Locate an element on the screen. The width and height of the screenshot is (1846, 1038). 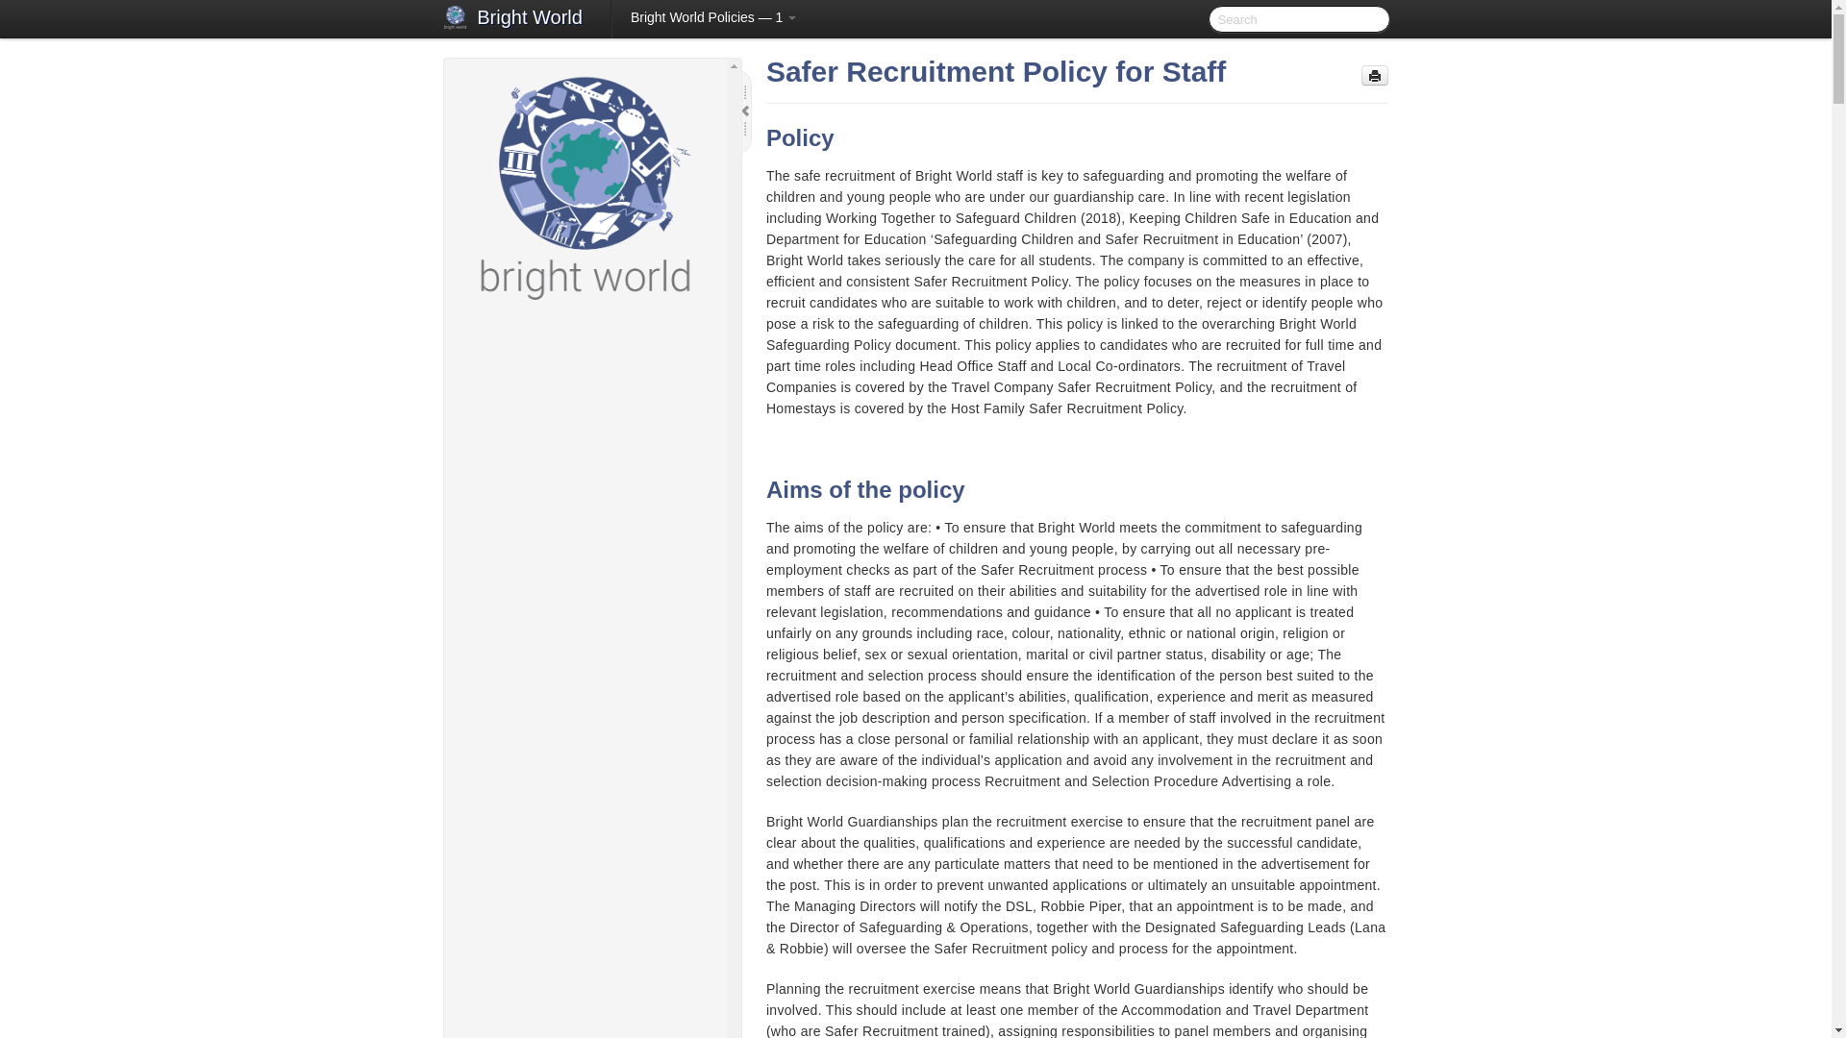
Bright World is located at coordinates (529, 19).